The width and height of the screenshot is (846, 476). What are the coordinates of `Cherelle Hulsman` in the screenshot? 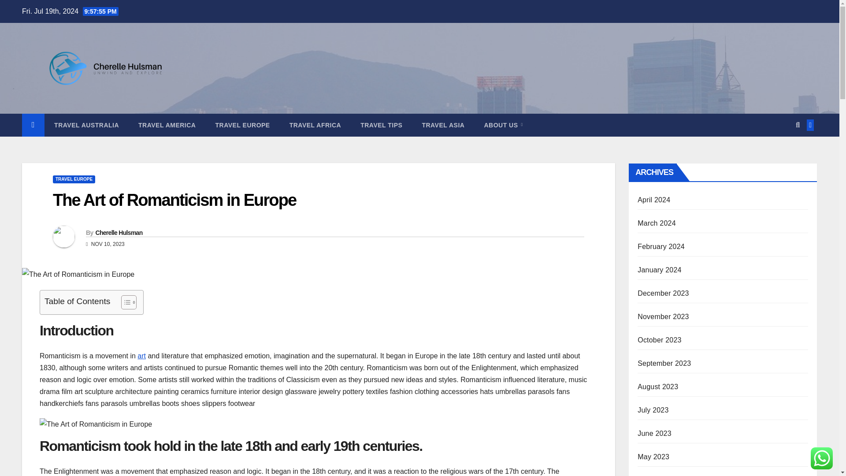 It's located at (118, 232).